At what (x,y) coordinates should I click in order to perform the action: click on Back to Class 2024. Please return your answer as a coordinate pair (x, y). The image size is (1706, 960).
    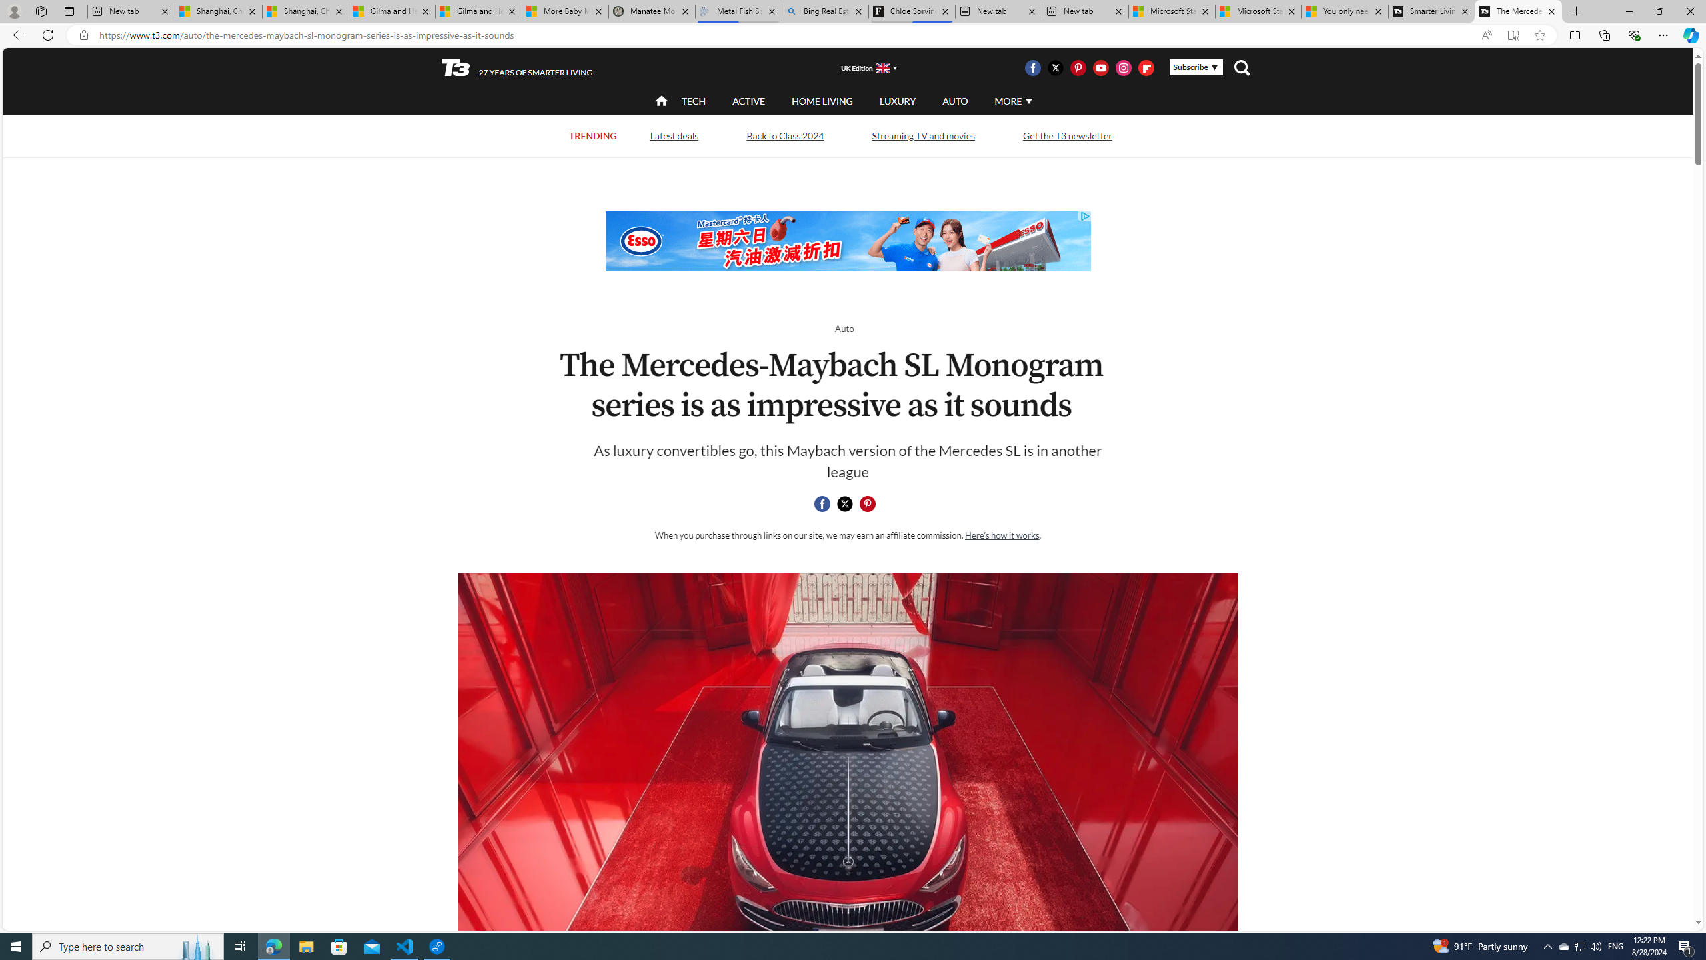
    Looking at the image, I should click on (784, 136).